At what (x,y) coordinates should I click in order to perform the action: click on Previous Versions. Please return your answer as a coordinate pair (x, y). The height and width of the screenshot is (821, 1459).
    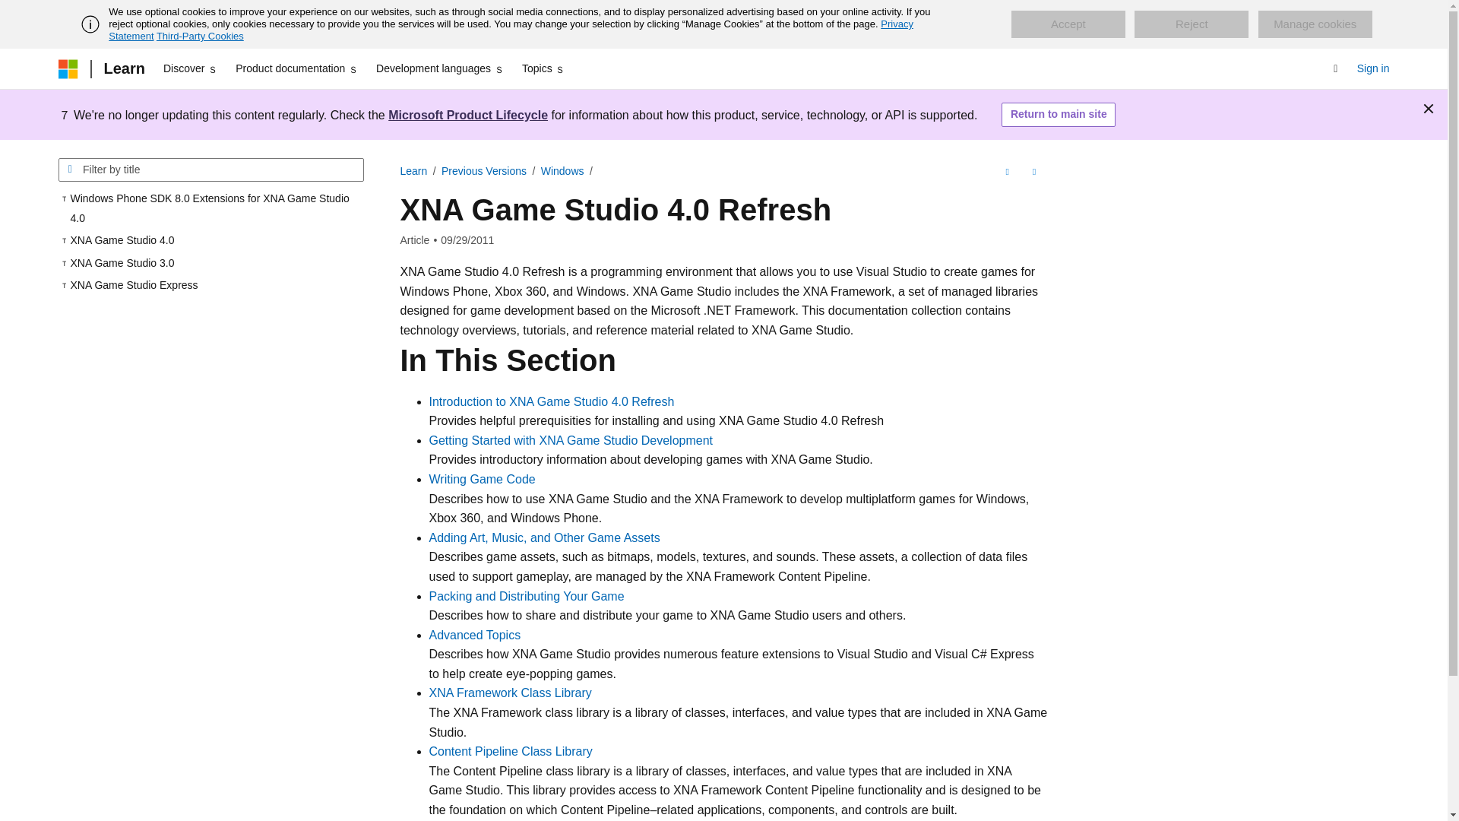
    Looking at the image, I should click on (484, 171).